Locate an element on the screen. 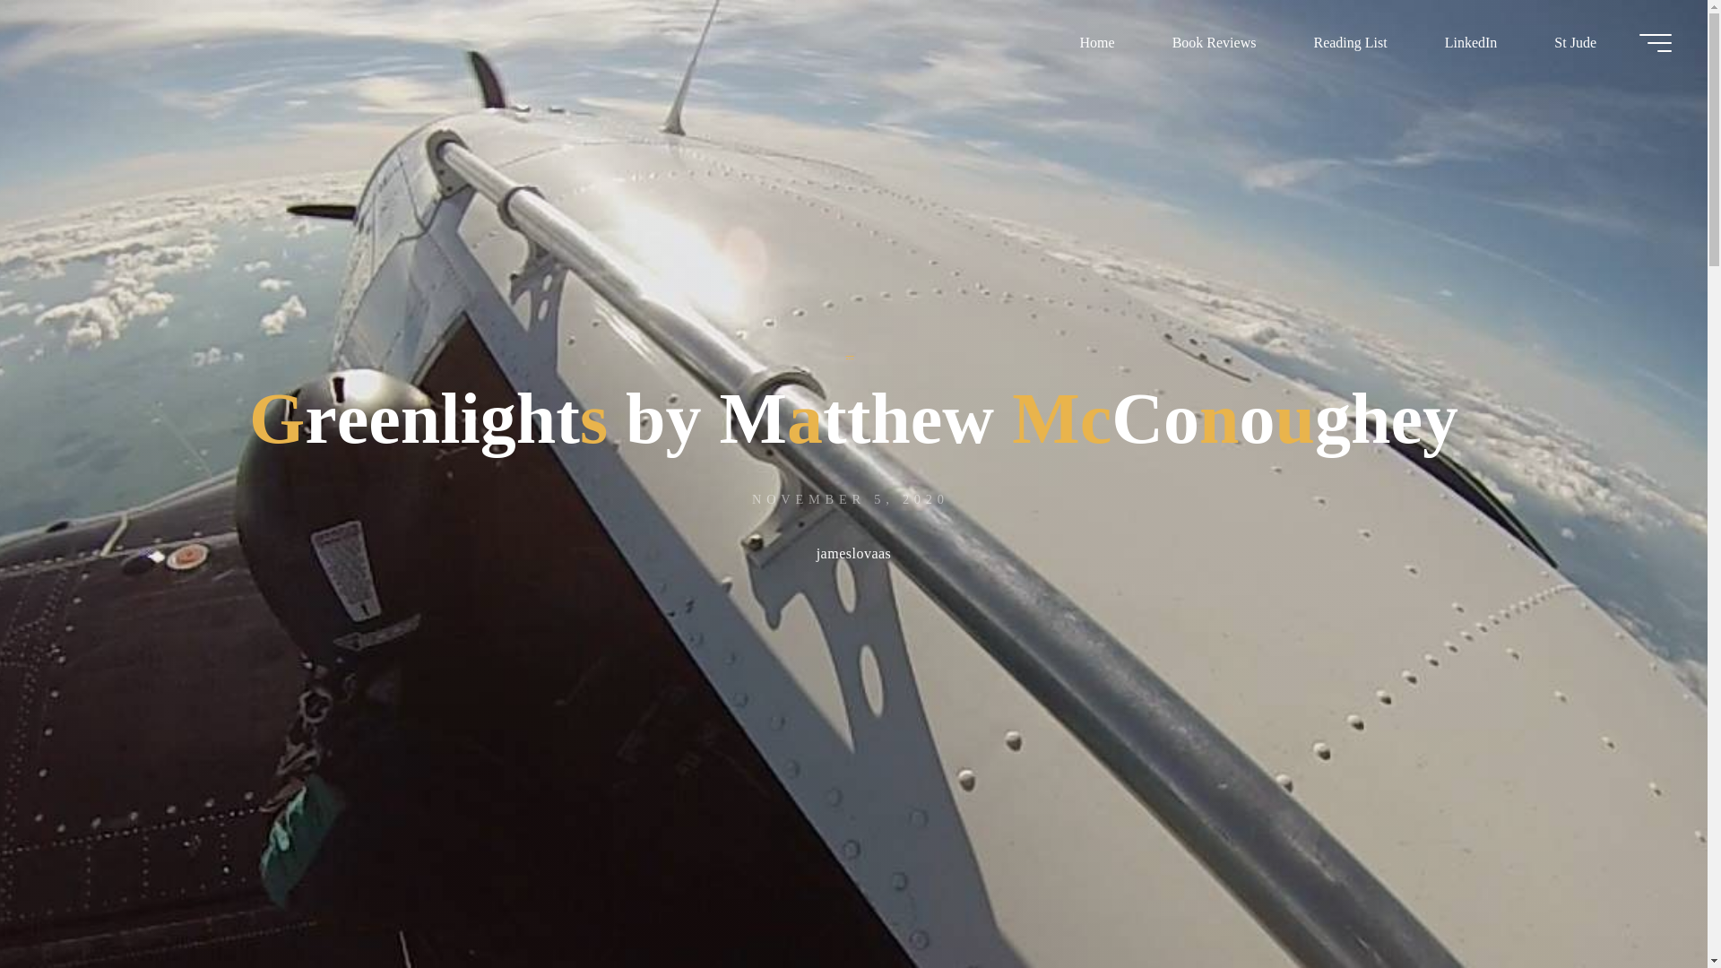  St Jude is located at coordinates (1574, 42).